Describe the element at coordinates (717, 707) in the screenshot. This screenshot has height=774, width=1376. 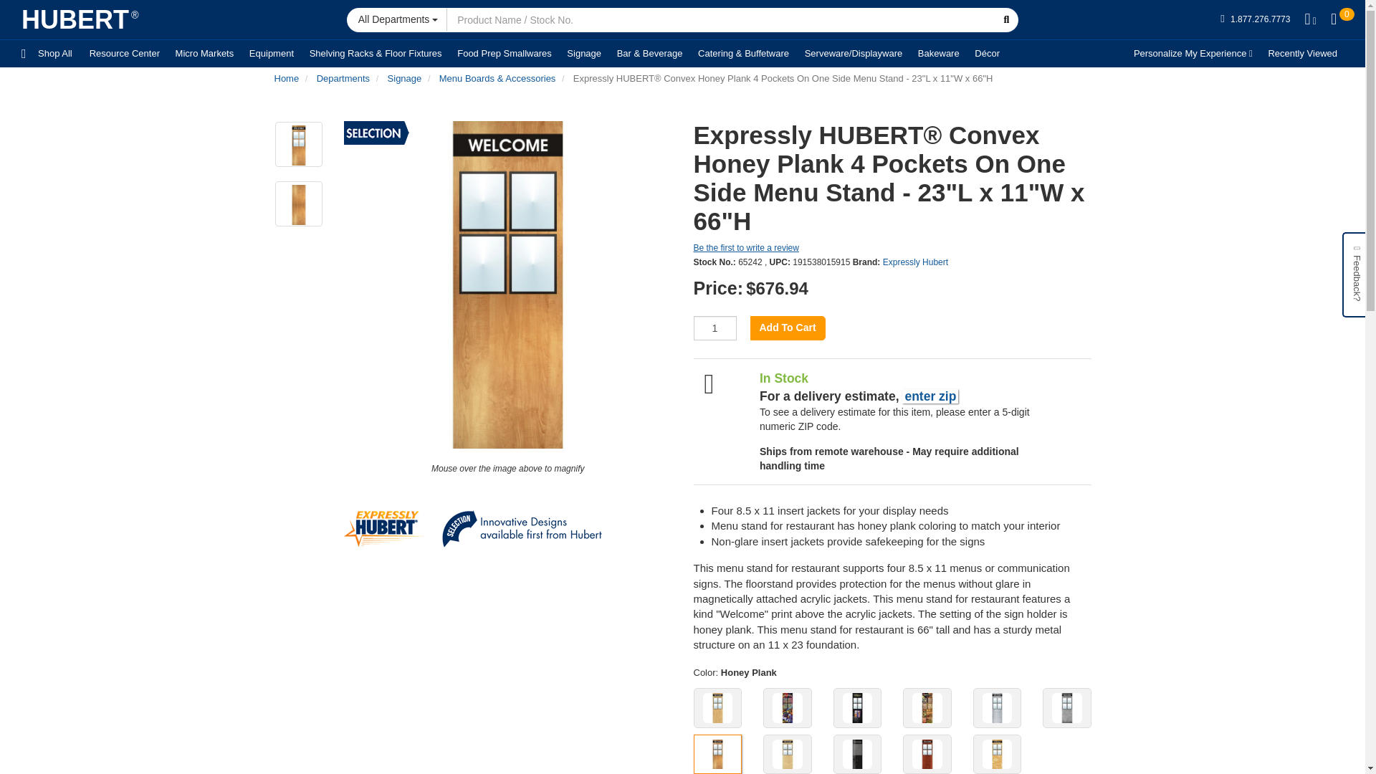
I see `Bamboo` at that location.